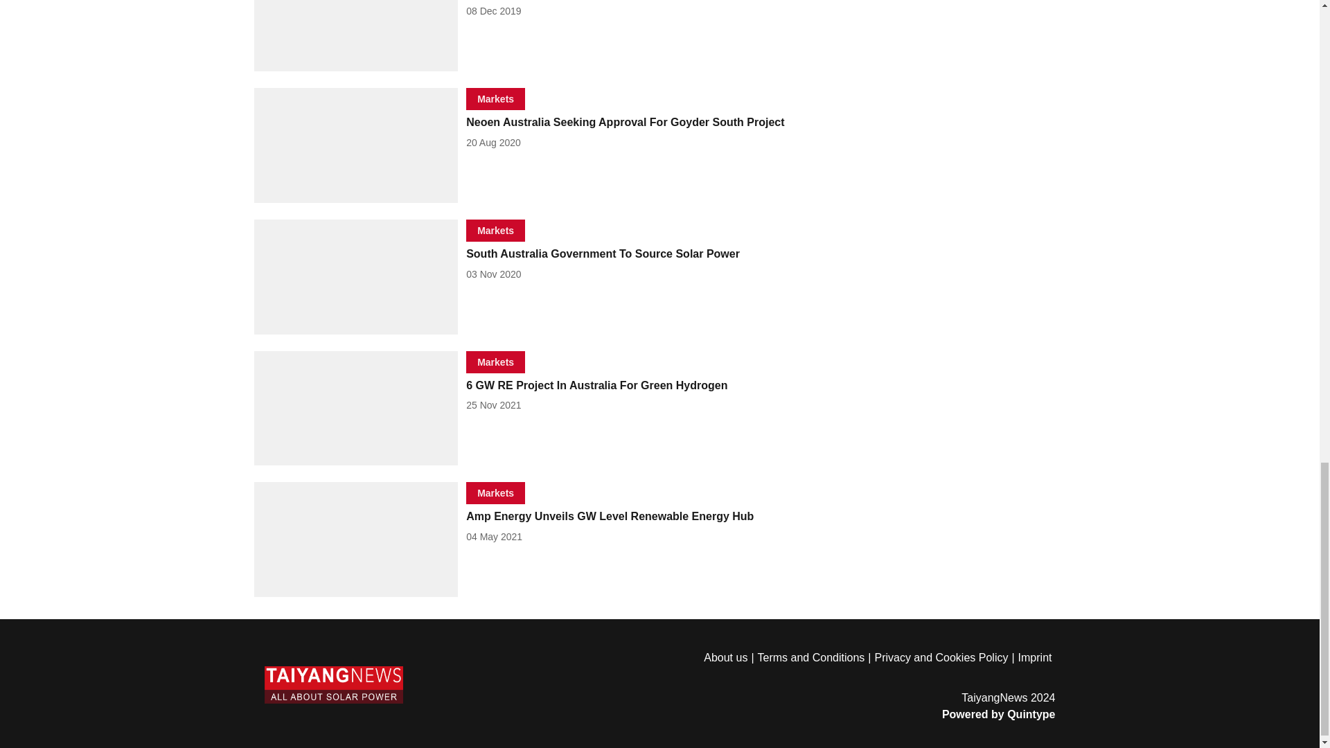 The height and width of the screenshot is (748, 1330). I want to click on 2020-08-20 12:57, so click(493, 142).